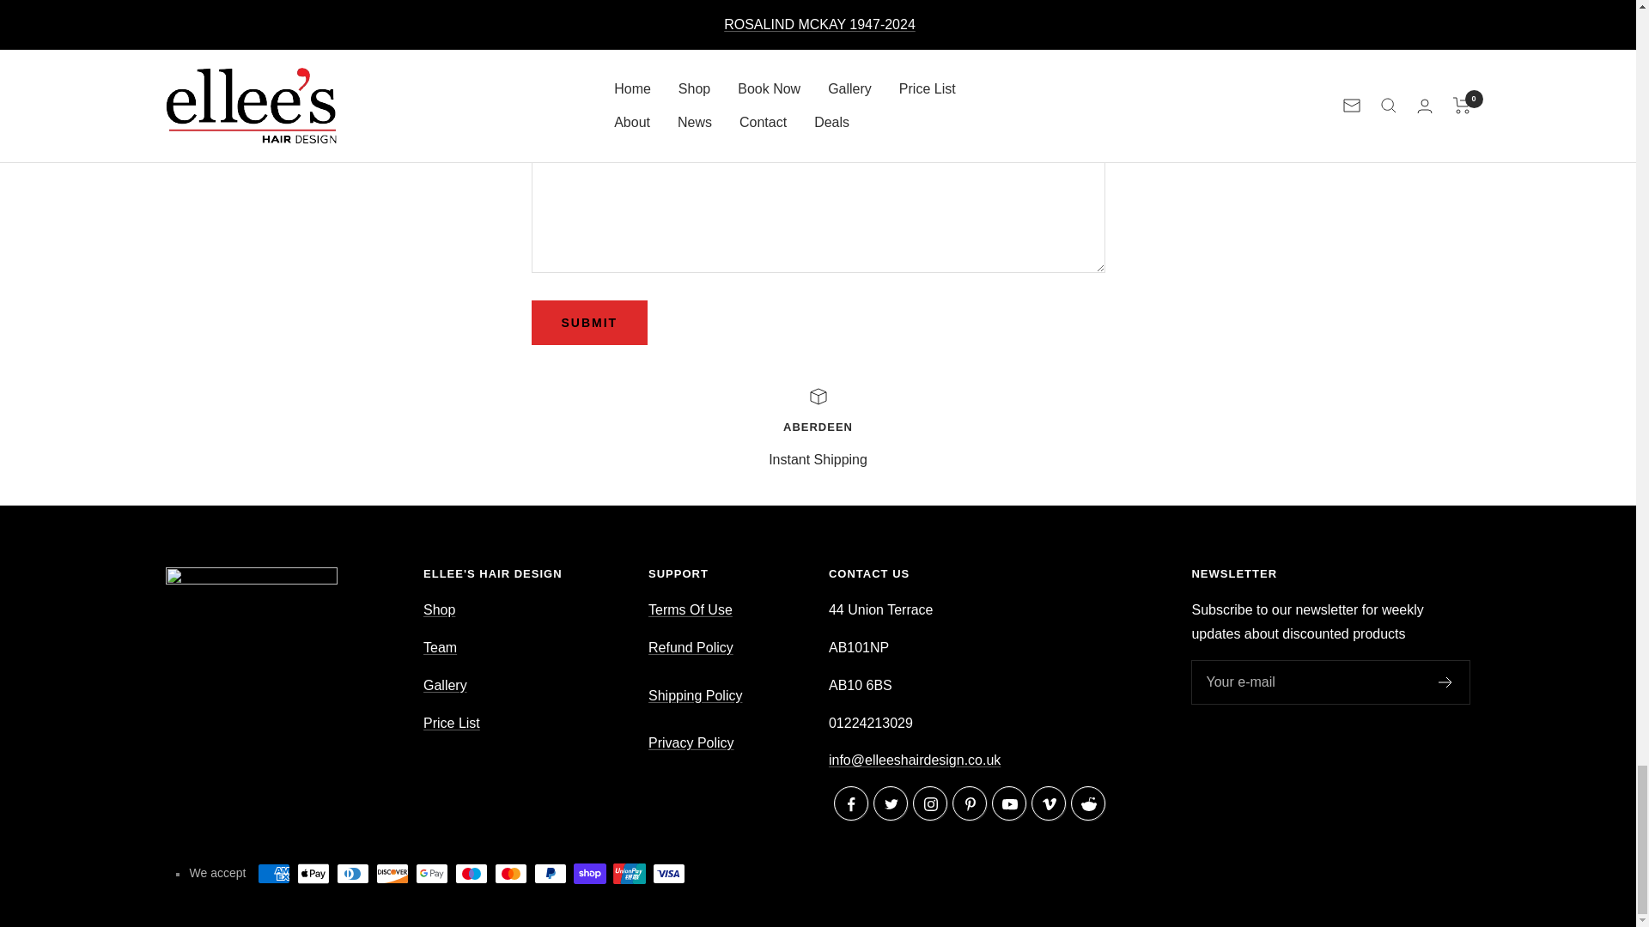  Describe the element at coordinates (818, 429) in the screenshot. I see `About us` at that location.